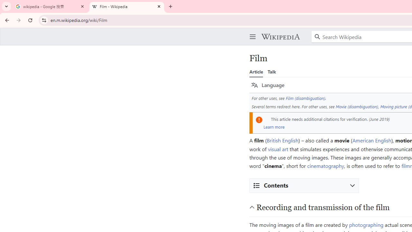  Describe the element at coordinates (326, 166) in the screenshot. I see `cinematography` at that location.